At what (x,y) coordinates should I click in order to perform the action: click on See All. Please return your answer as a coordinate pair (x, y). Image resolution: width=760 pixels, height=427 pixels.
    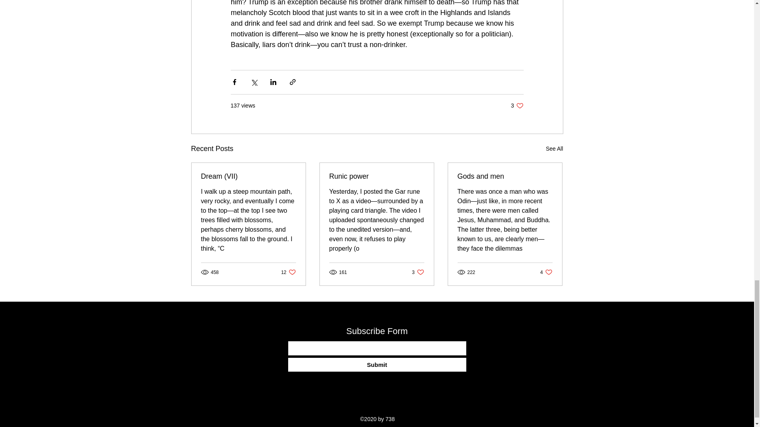
    Looking at the image, I should click on (554, 149).